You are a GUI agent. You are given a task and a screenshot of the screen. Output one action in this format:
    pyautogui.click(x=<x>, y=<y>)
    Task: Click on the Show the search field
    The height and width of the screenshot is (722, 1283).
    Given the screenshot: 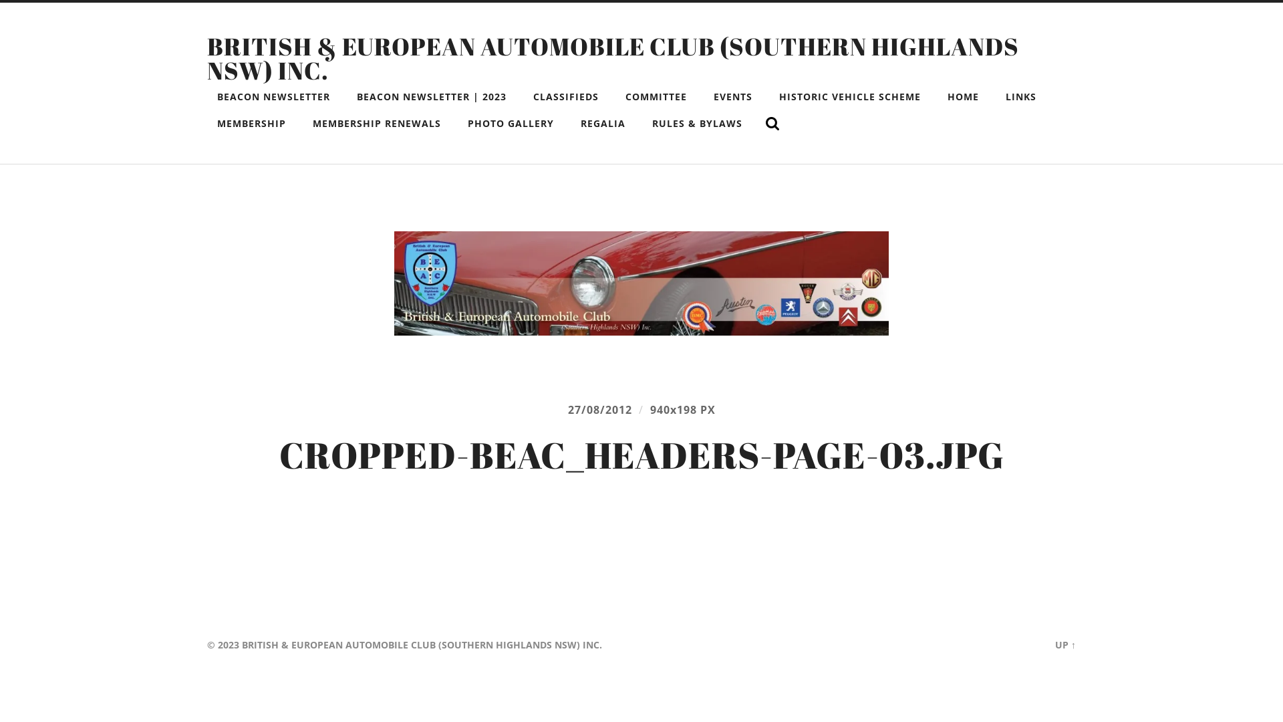 What is the action you would take?
    pyautogui.click(x=772, y=124)
    